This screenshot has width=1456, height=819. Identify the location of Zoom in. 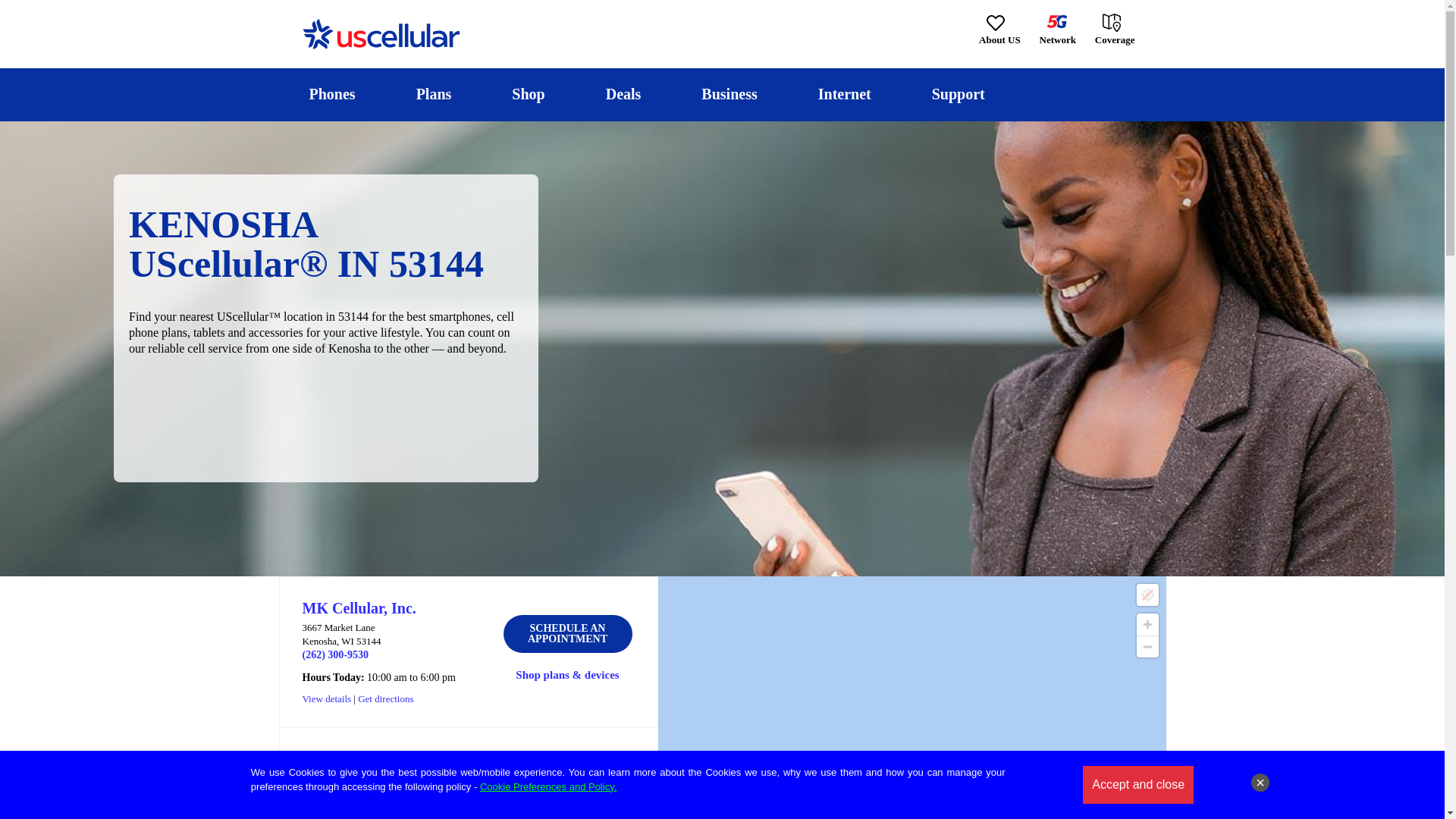
(1147, 624).